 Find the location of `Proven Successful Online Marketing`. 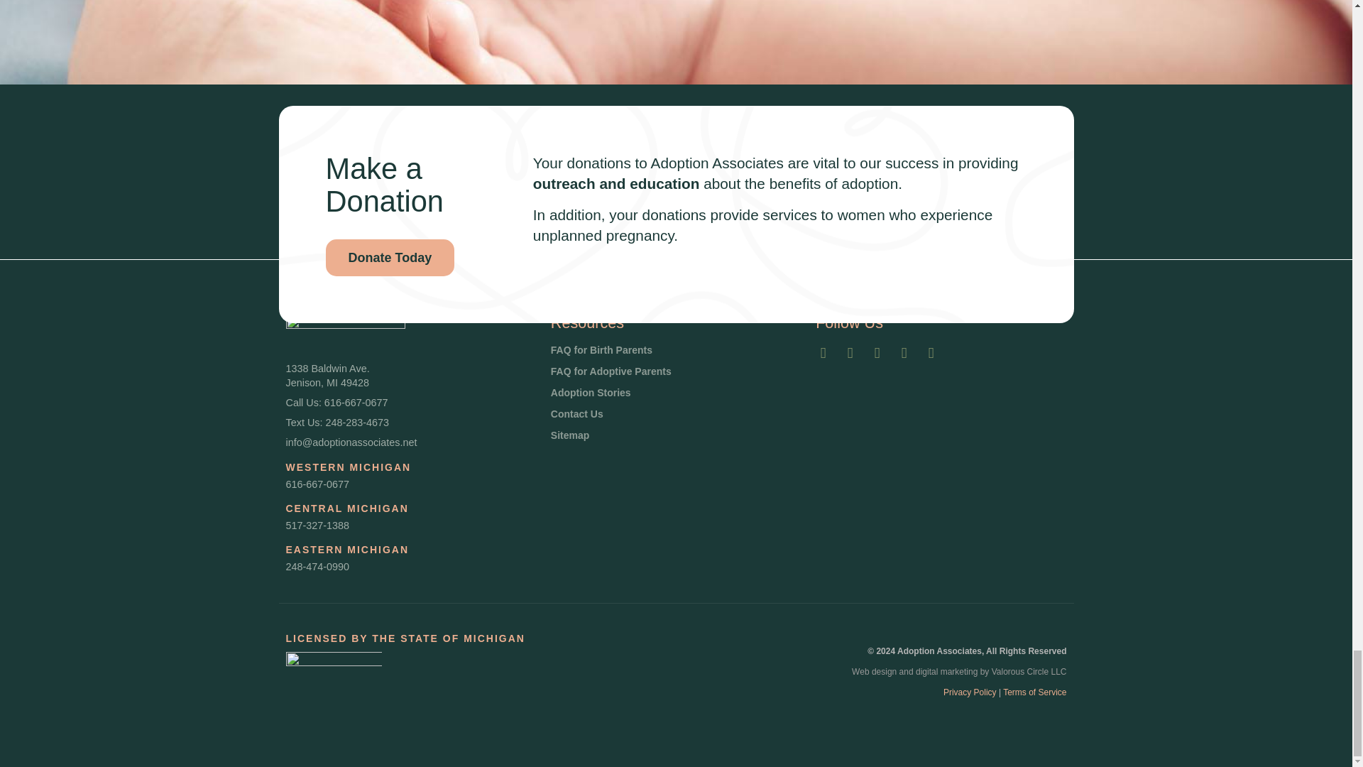

Proven Successful Online Marketing is located at coordinates (946, 671).